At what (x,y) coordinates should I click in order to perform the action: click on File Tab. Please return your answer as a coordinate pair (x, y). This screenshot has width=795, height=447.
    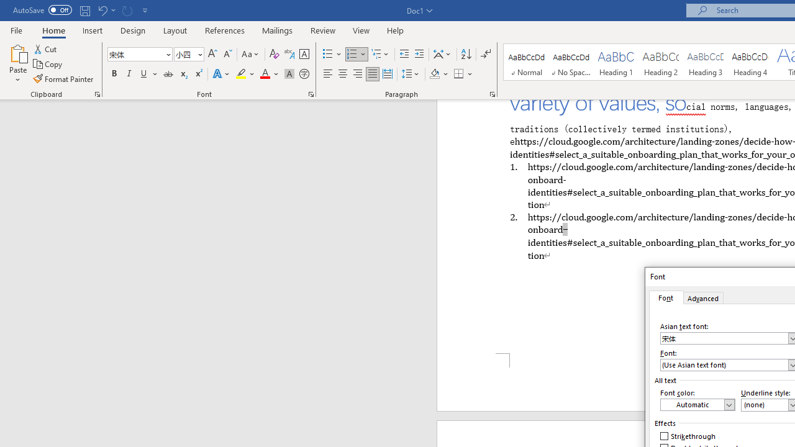
    Looking at the image, I should click on (16, 30).